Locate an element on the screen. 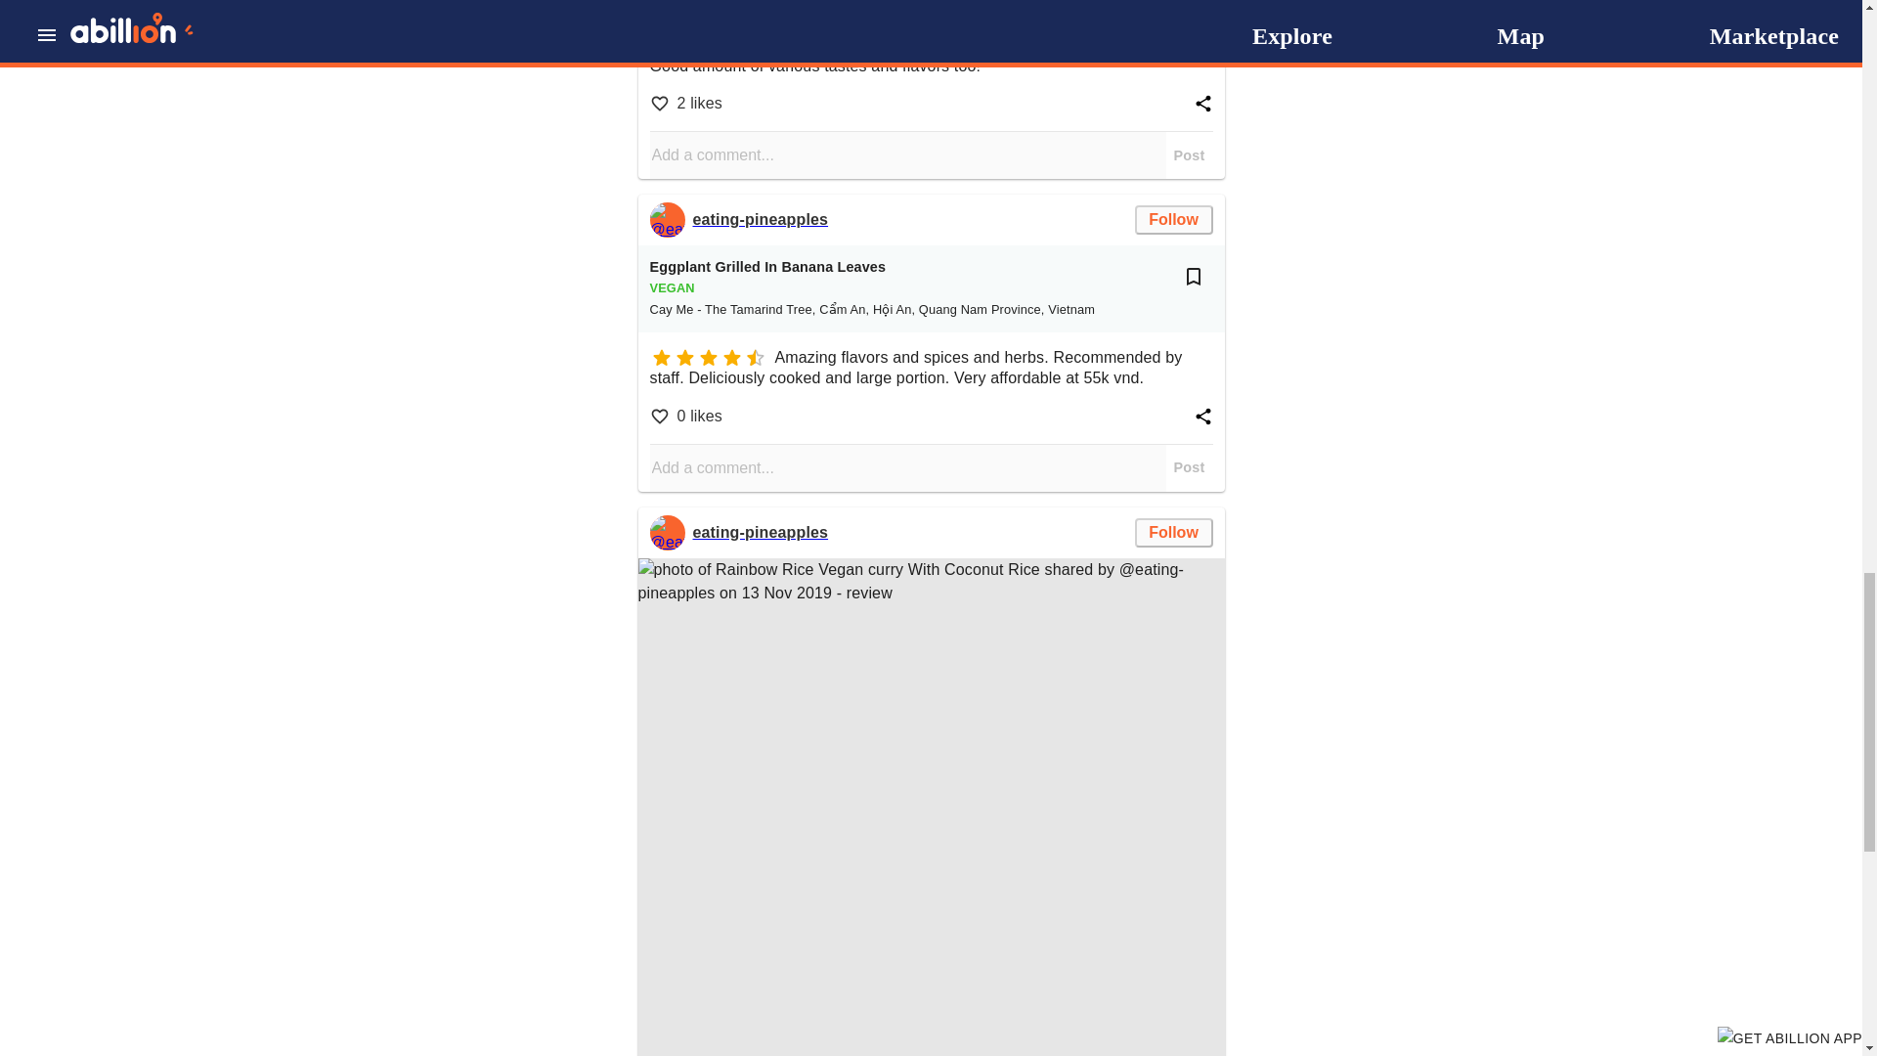  eating-pineapples is located at coordinates (760, 533).